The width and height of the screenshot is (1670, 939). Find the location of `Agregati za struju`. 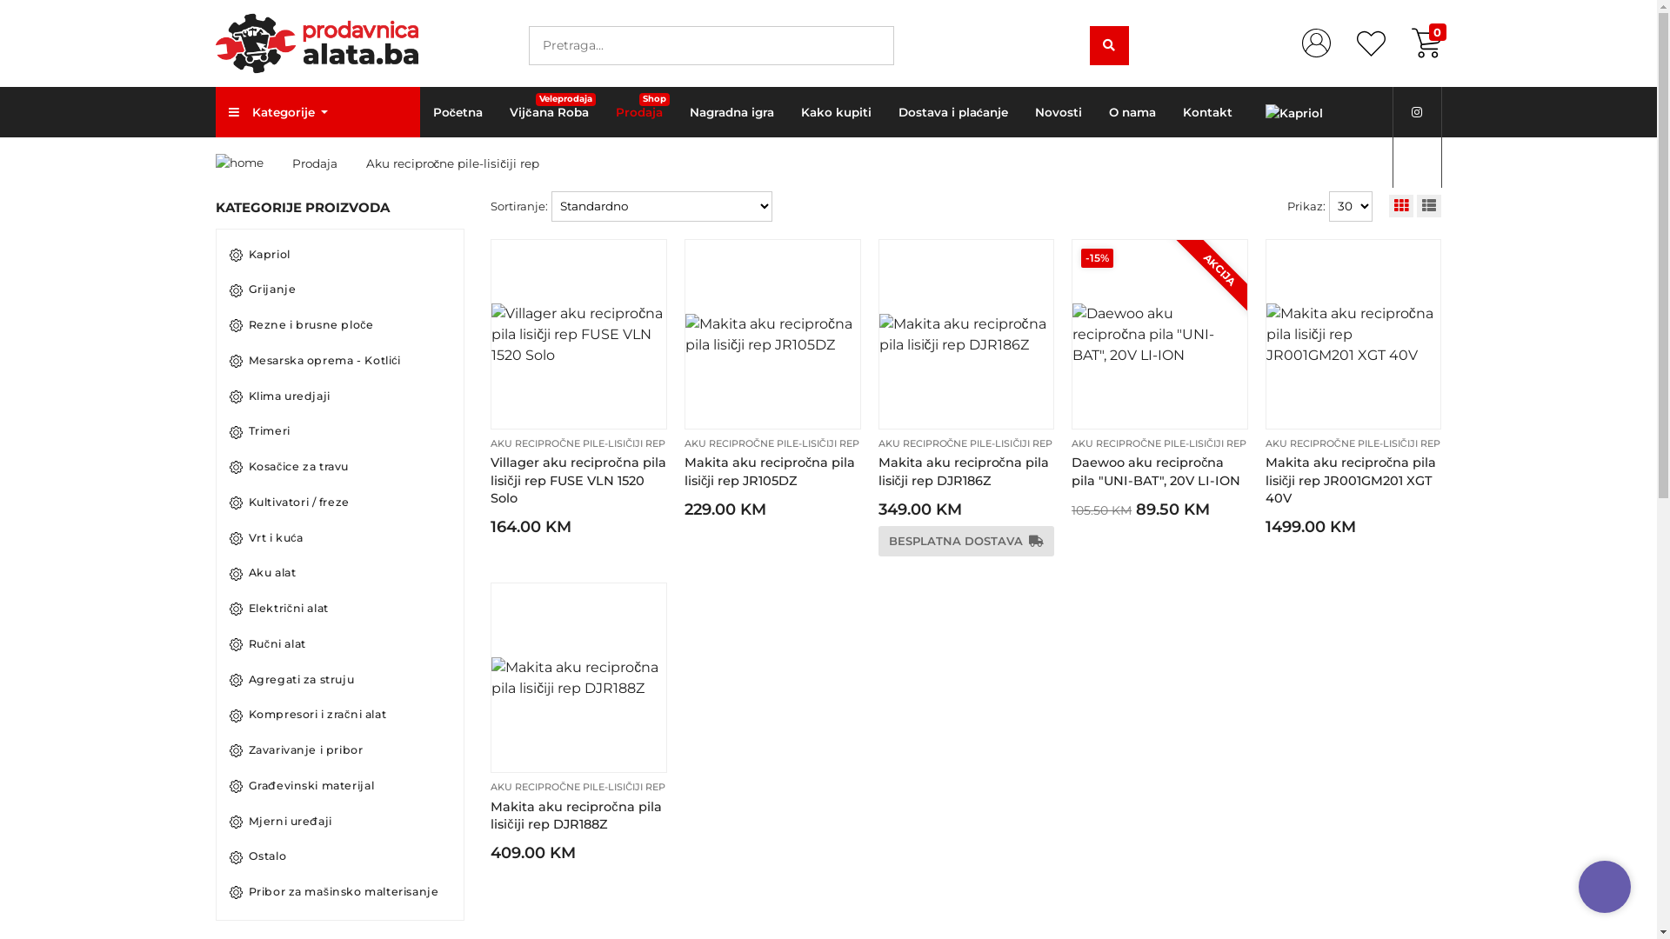

Agregati za struju is located at coordinates (347, 682).